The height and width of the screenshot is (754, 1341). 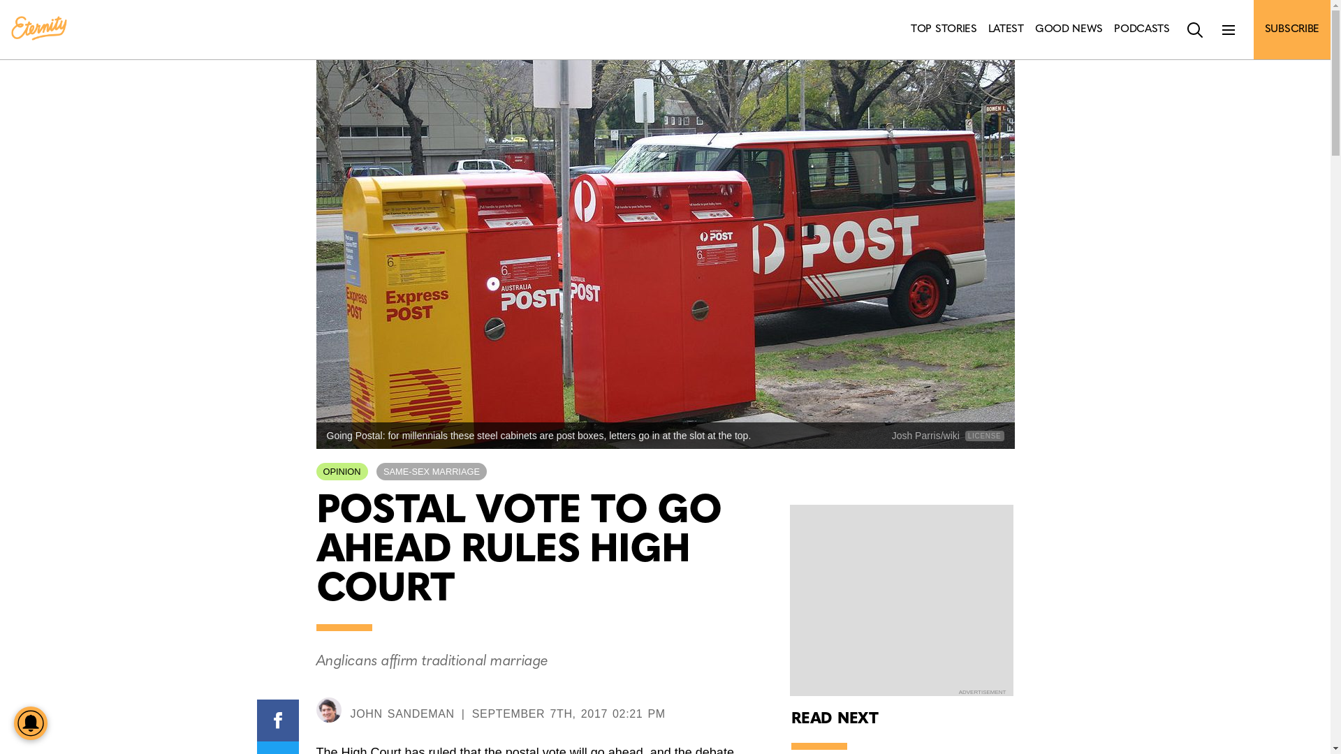 I want to click on Josh Parris/wiki, so click(x=926, y=436).